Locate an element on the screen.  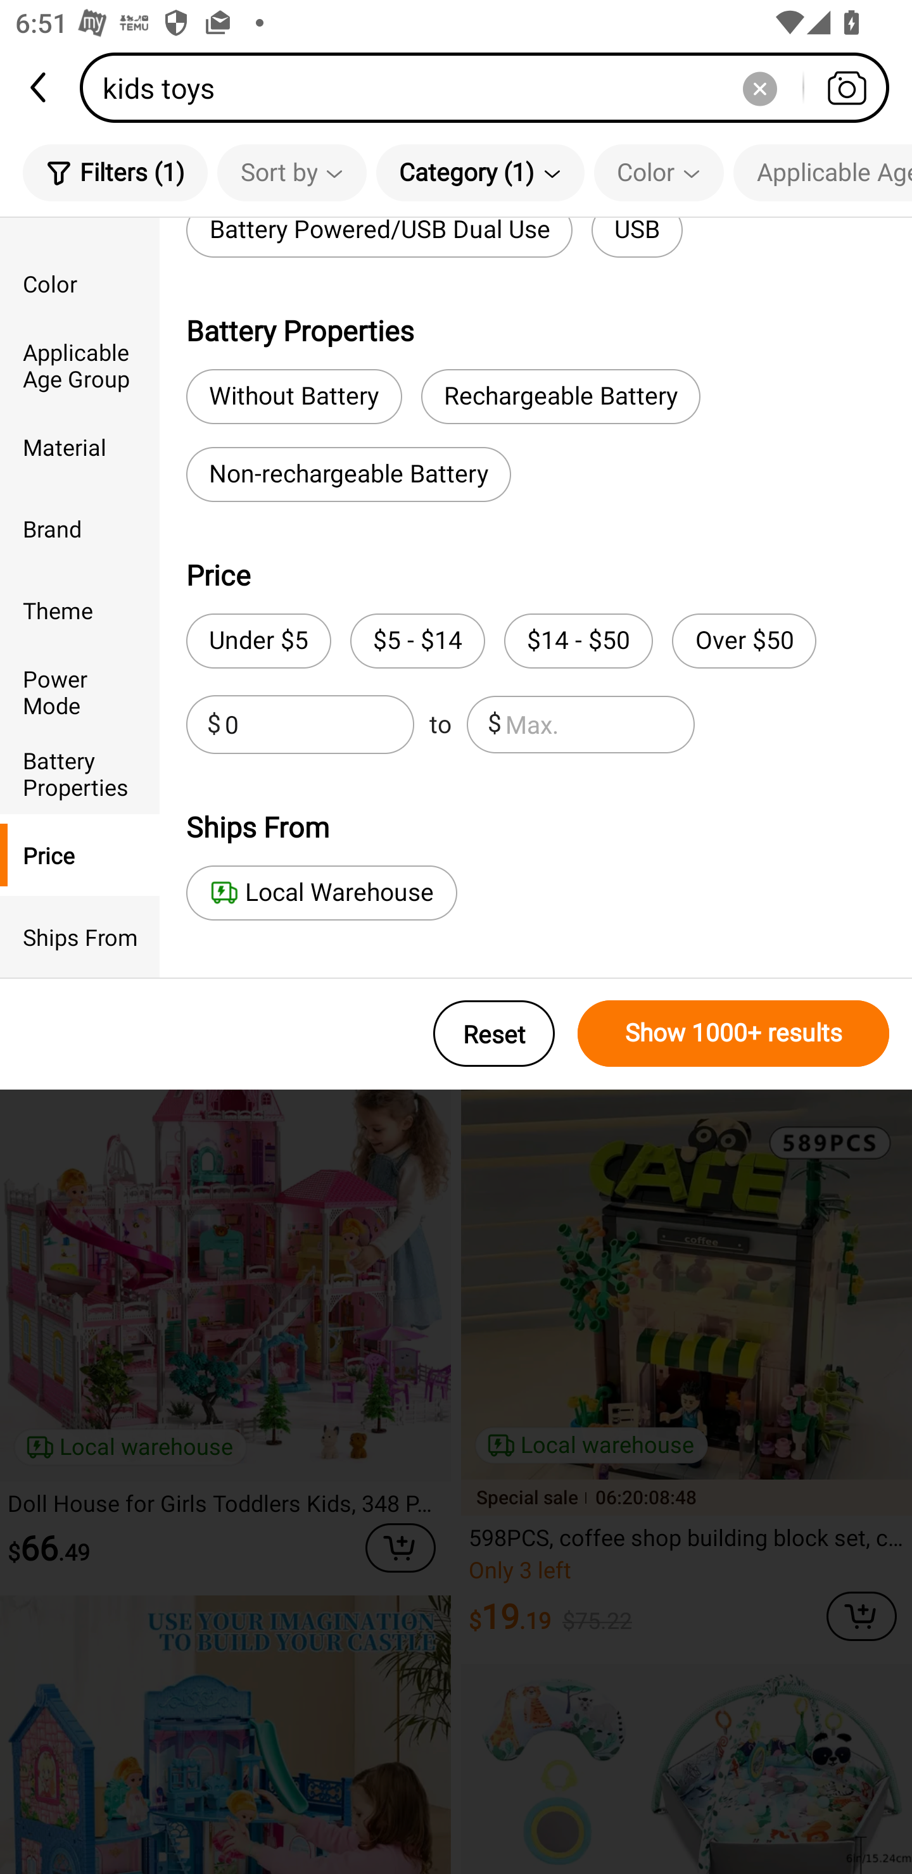
Applicable Age Group is located at coordinates (822, 172).